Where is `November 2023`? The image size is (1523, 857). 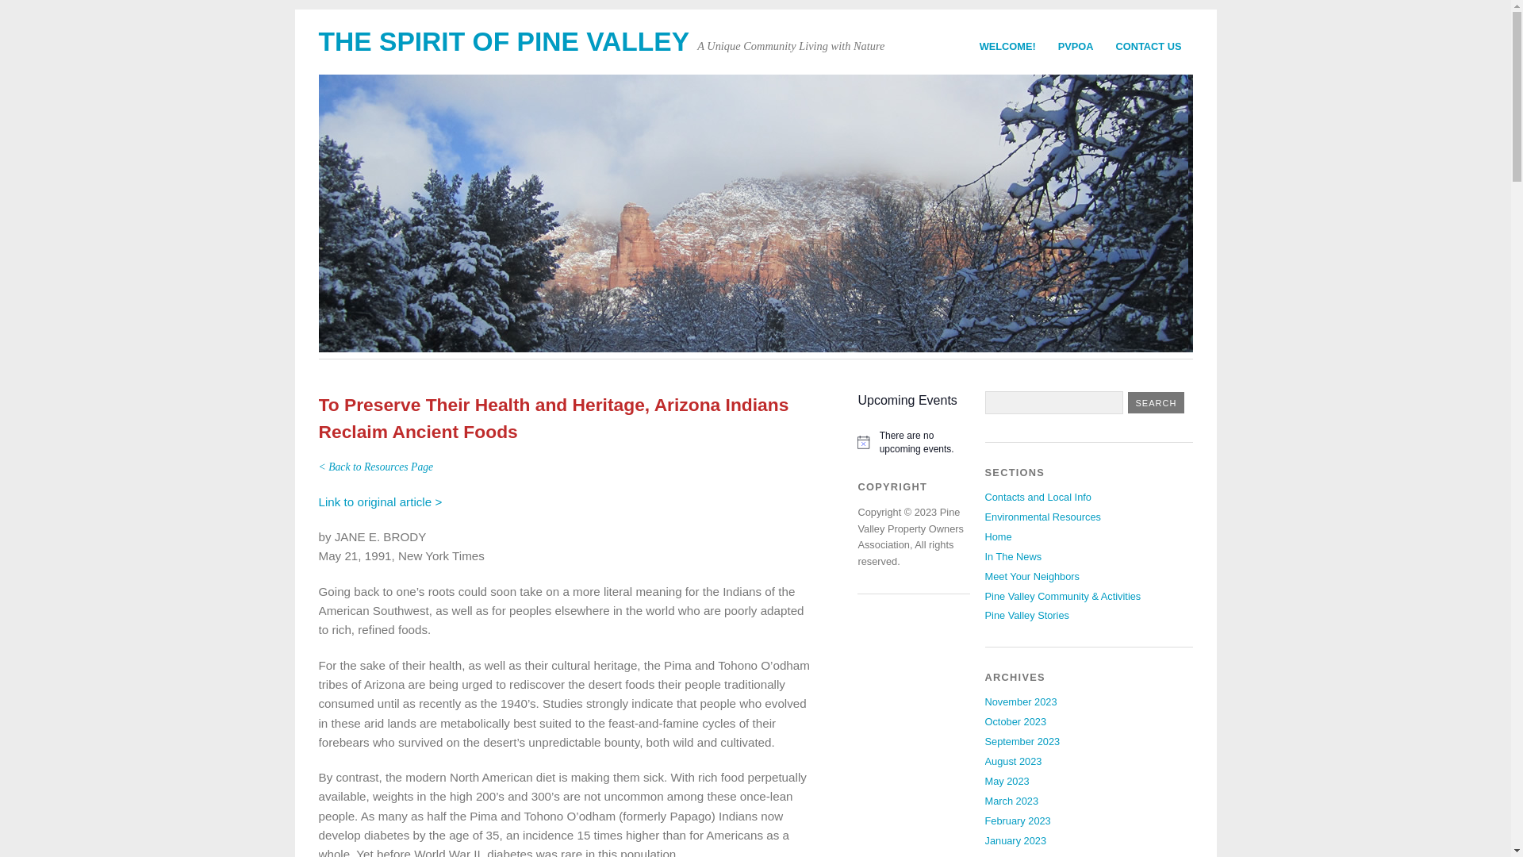
November 2023 is located at coordinates (1021, 701).